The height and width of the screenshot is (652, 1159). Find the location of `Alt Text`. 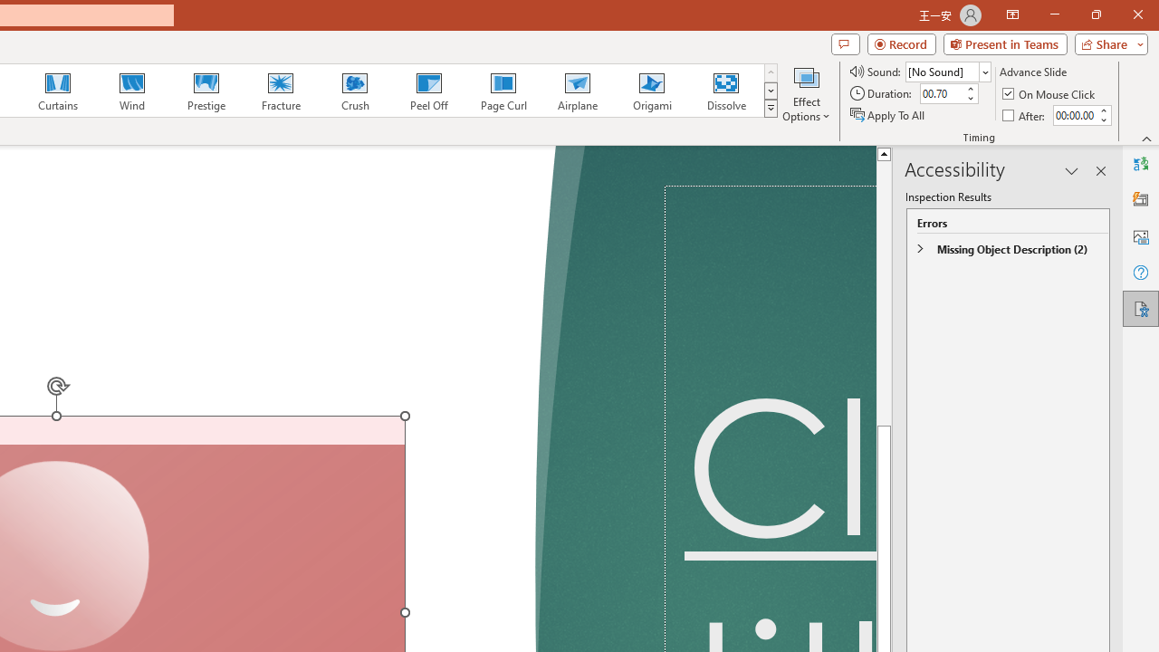

Alt Text is located at coordinates (1141, 235).